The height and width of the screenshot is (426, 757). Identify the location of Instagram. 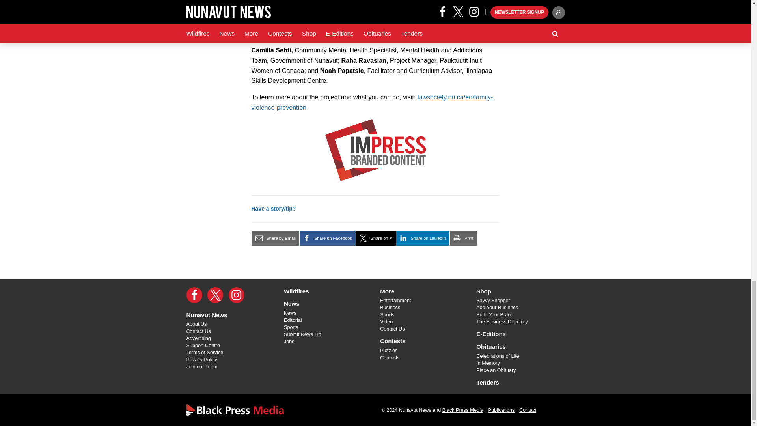
(237, 295).